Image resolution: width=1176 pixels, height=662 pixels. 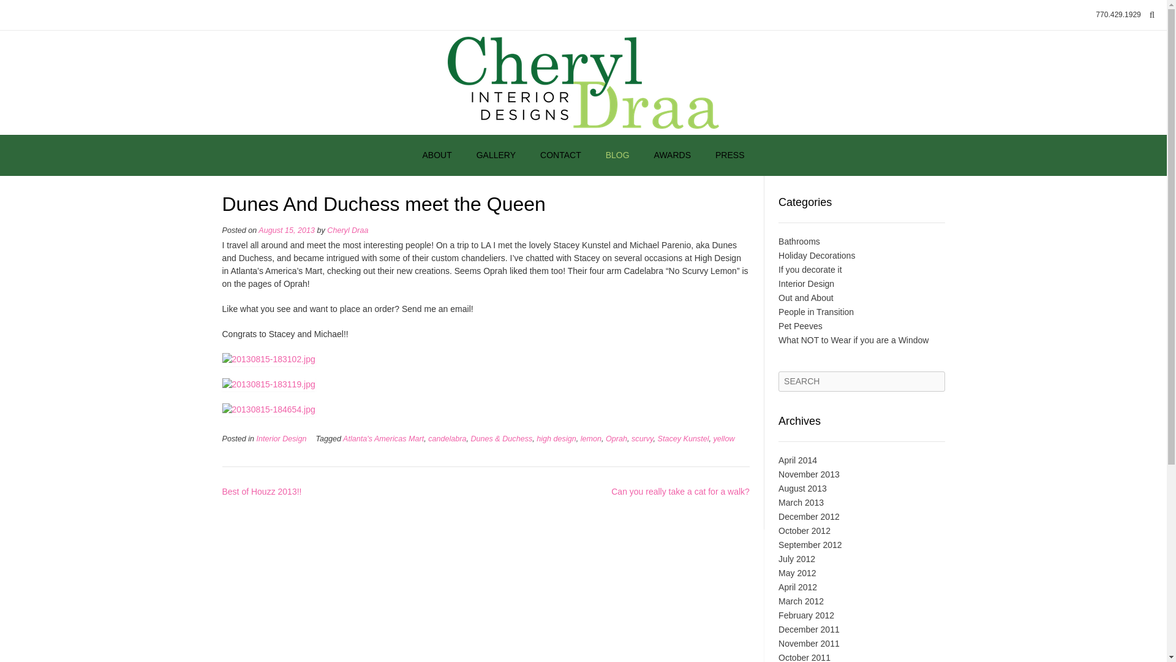 I want to click on Can you really take a cat for a walk?, so click(x=680, y=492).